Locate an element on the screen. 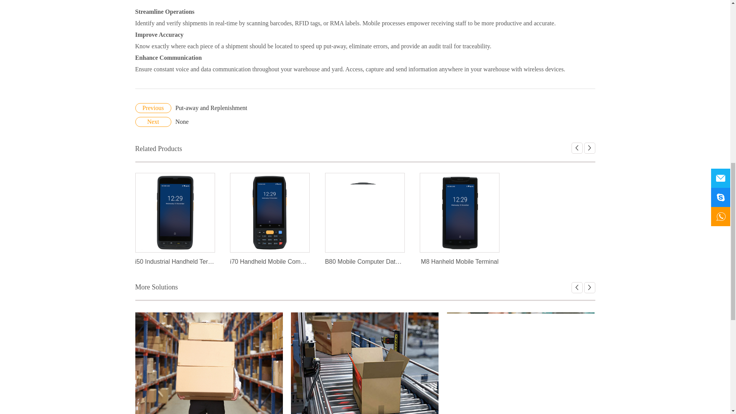 The height and width of the screenshot is (414, 736). B80 Mobile Computer Datasheet is located at coordinates (270, 212).